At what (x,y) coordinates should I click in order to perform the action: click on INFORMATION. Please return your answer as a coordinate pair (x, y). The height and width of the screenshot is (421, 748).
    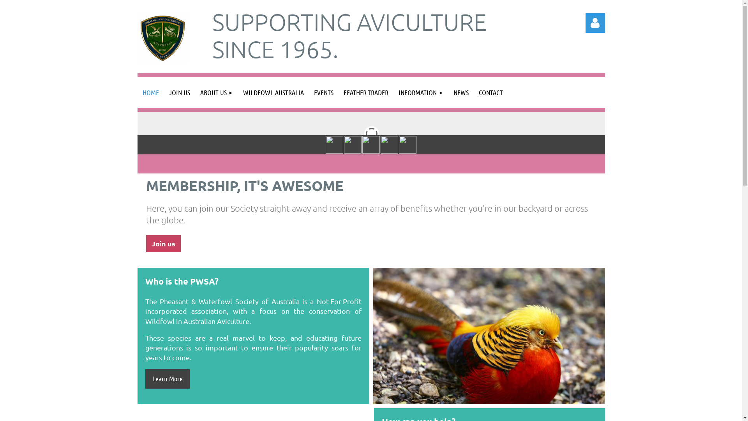
    Looking at the image, I should click on (421, 93).